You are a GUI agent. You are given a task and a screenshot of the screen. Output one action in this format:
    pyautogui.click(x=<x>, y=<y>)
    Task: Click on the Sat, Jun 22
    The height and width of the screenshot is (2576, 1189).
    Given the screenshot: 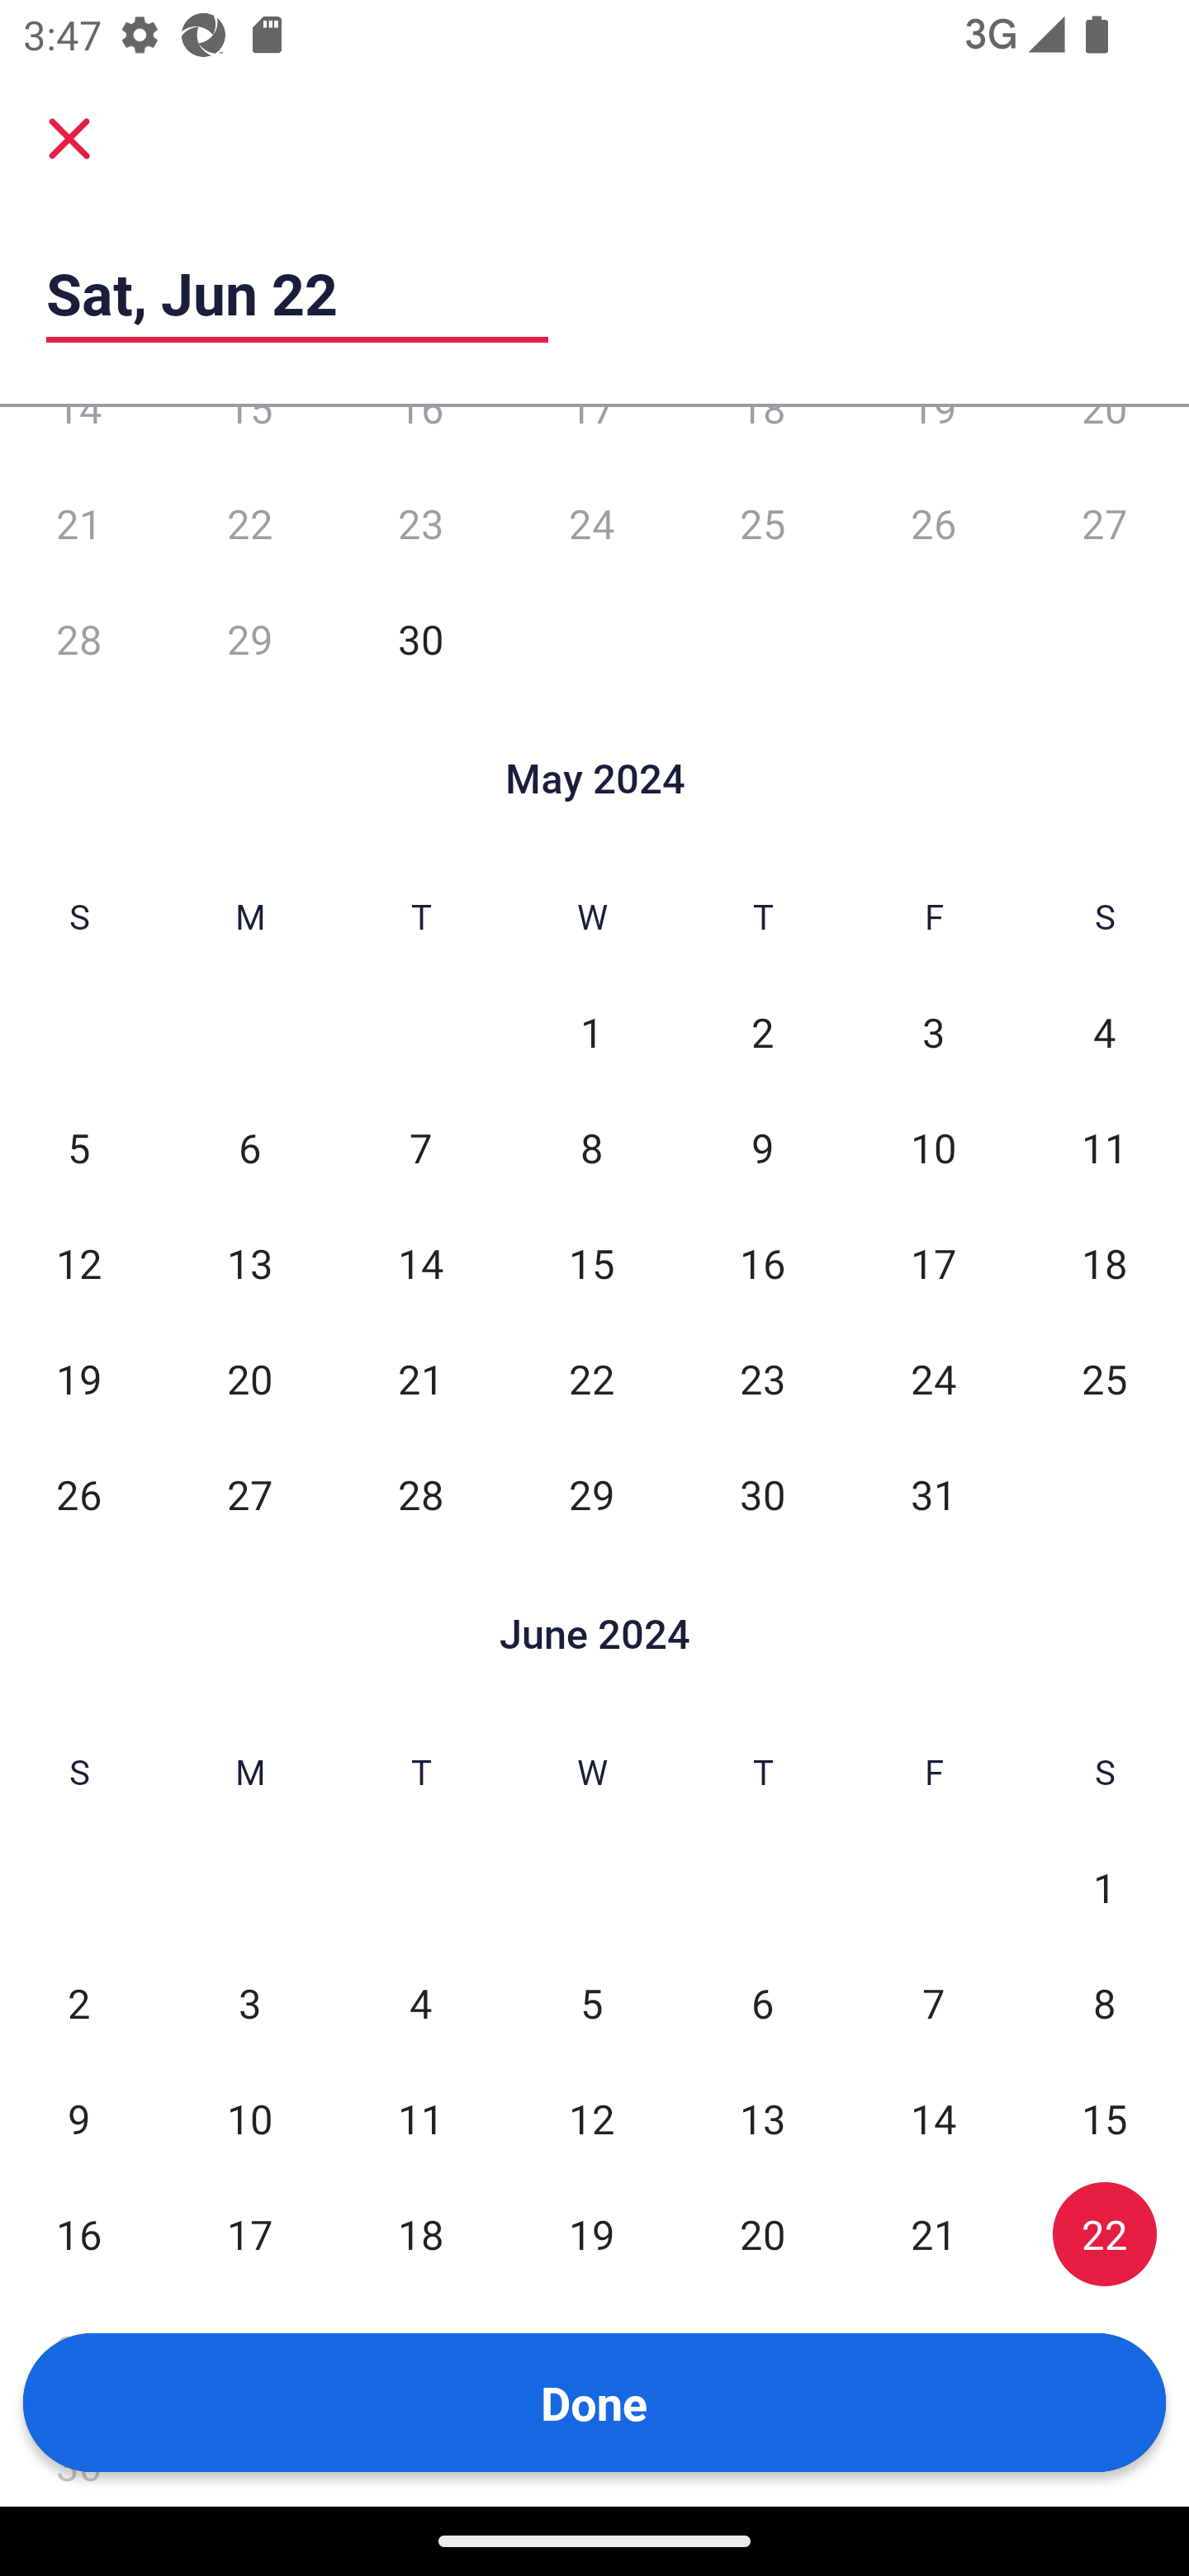 What is the action you would take?
    pyautogui.click(x=297, y=293)
    